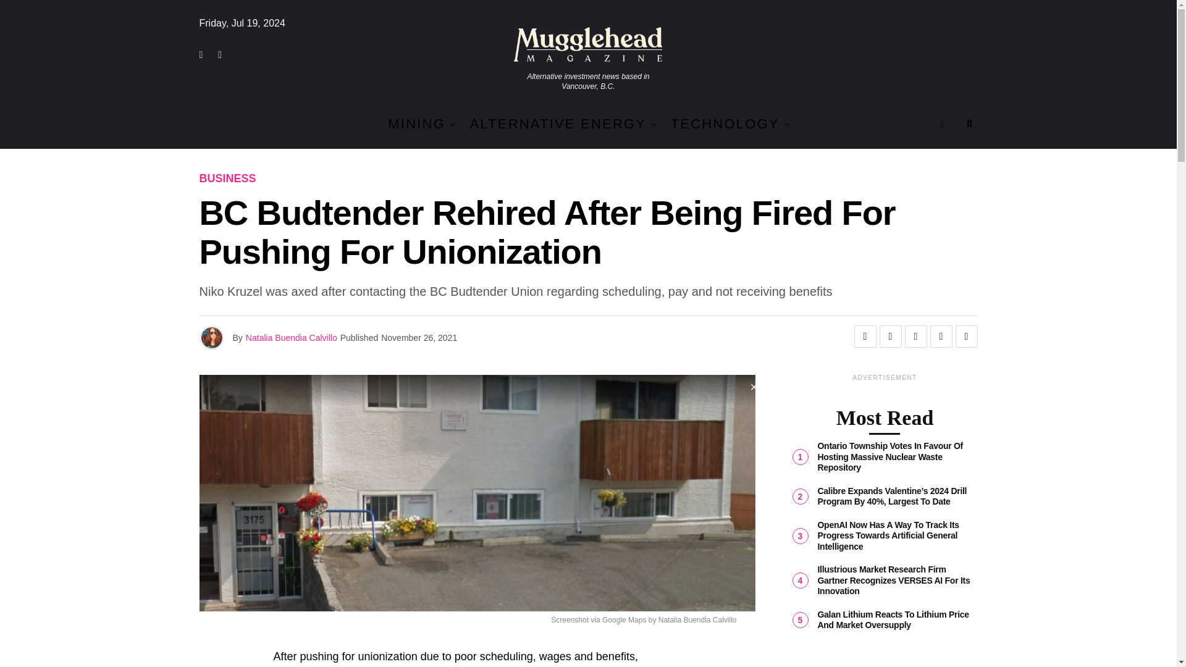  I want to click on ALTERNATIVE ENERGY, so click(558, 124).